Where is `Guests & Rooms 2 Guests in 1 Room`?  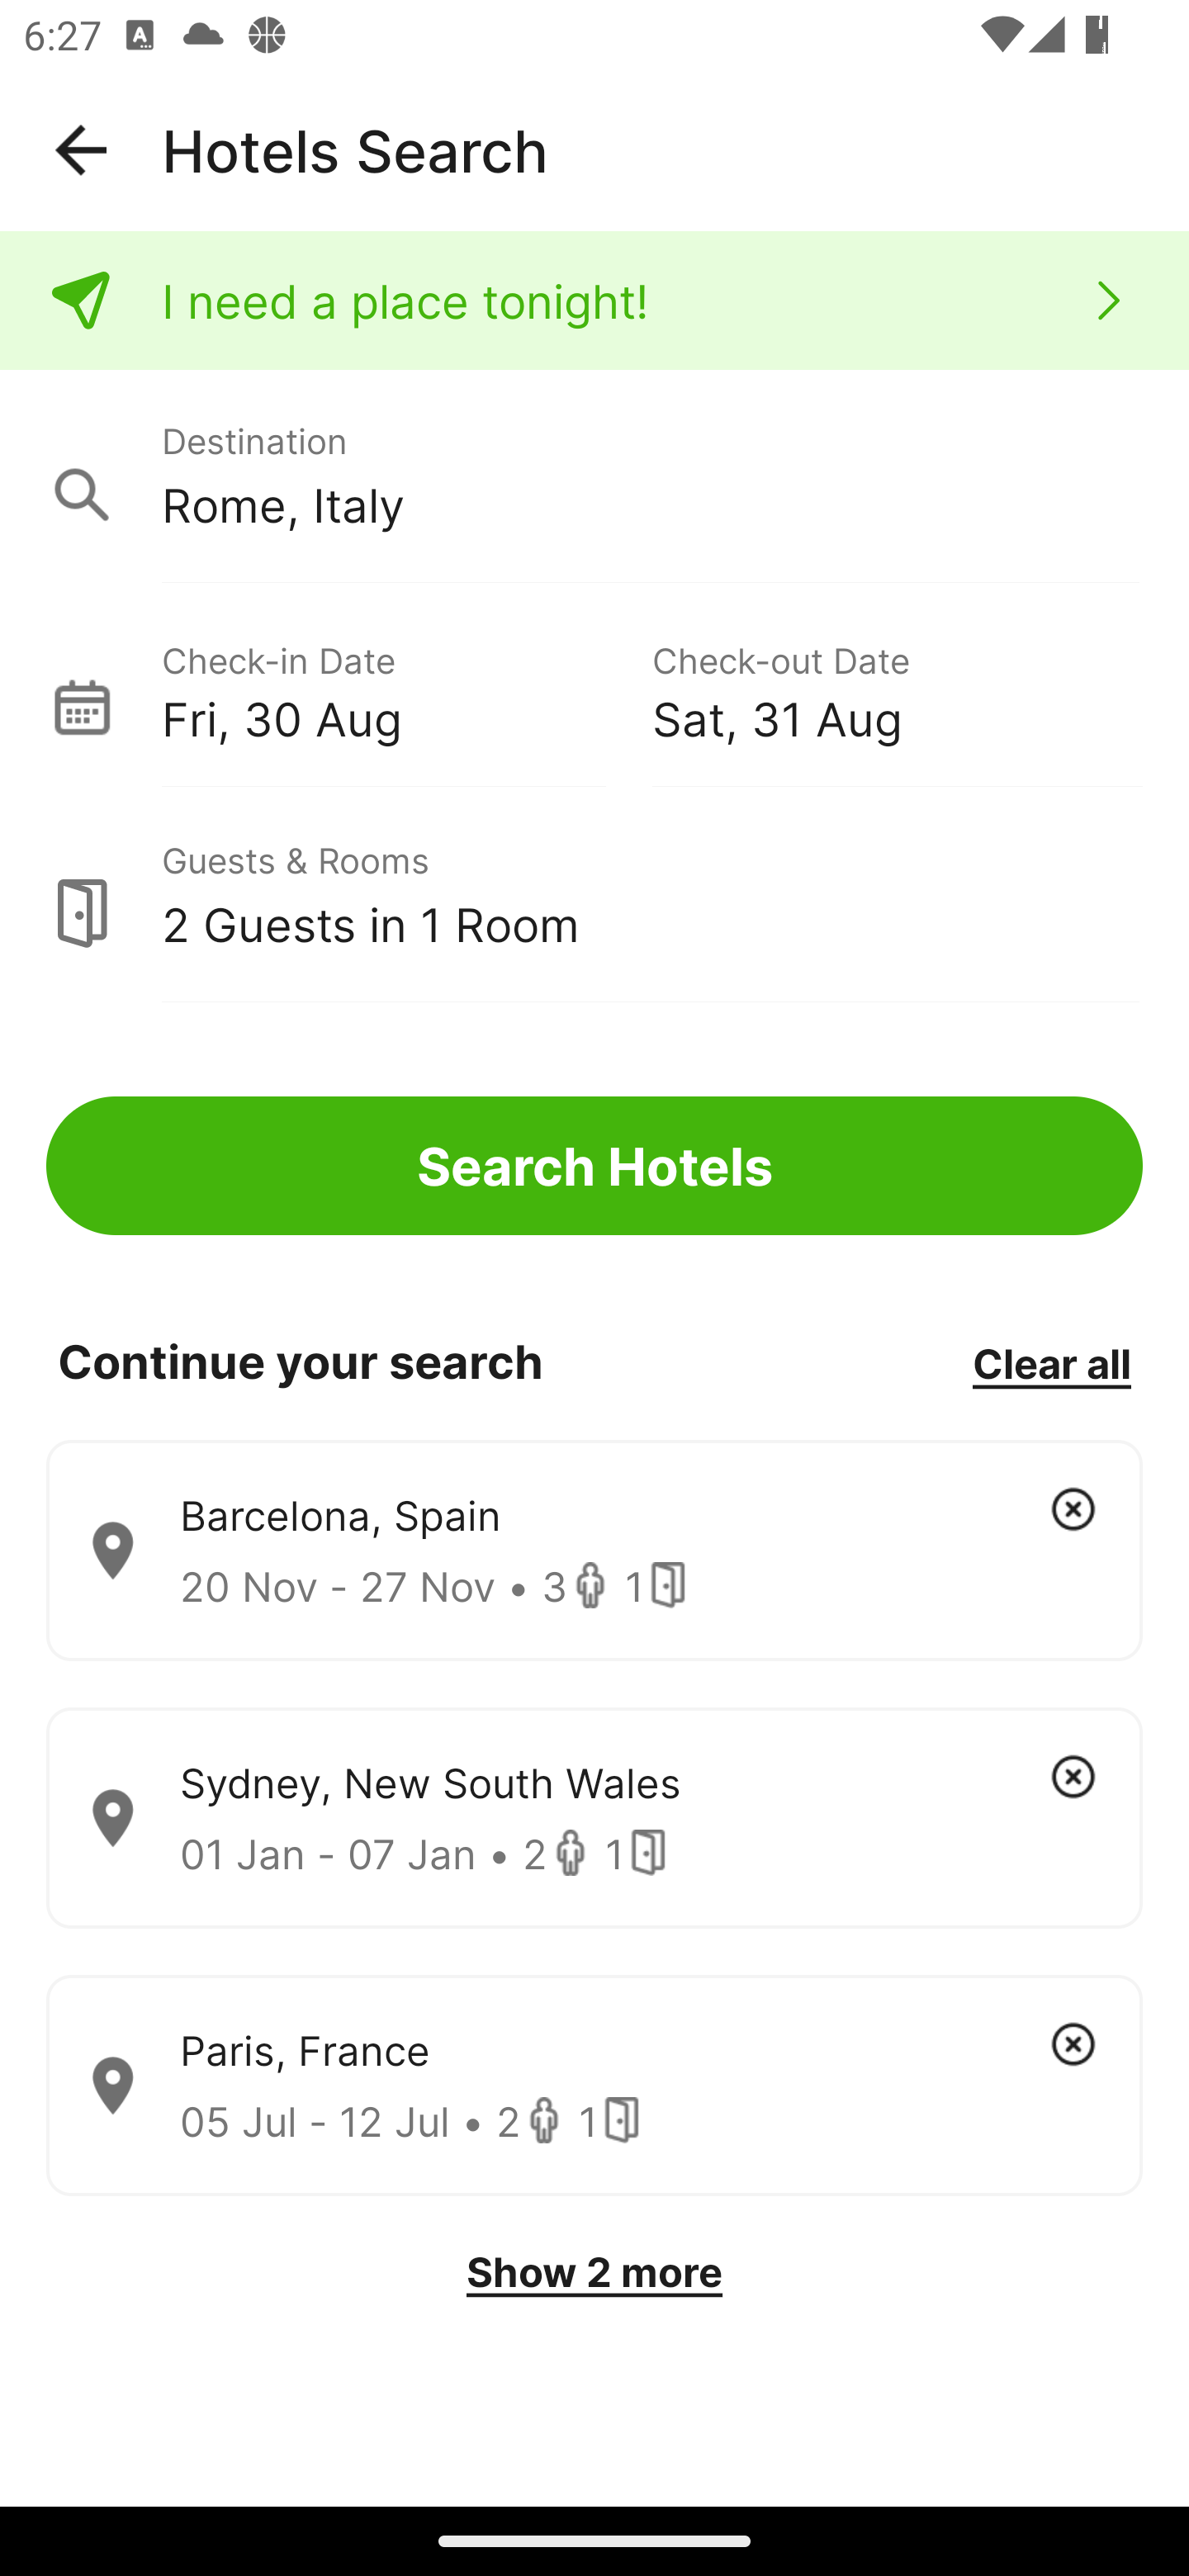 Guests & Rooms 2 Guests in 1 Room is located at coordinates (594, 896).